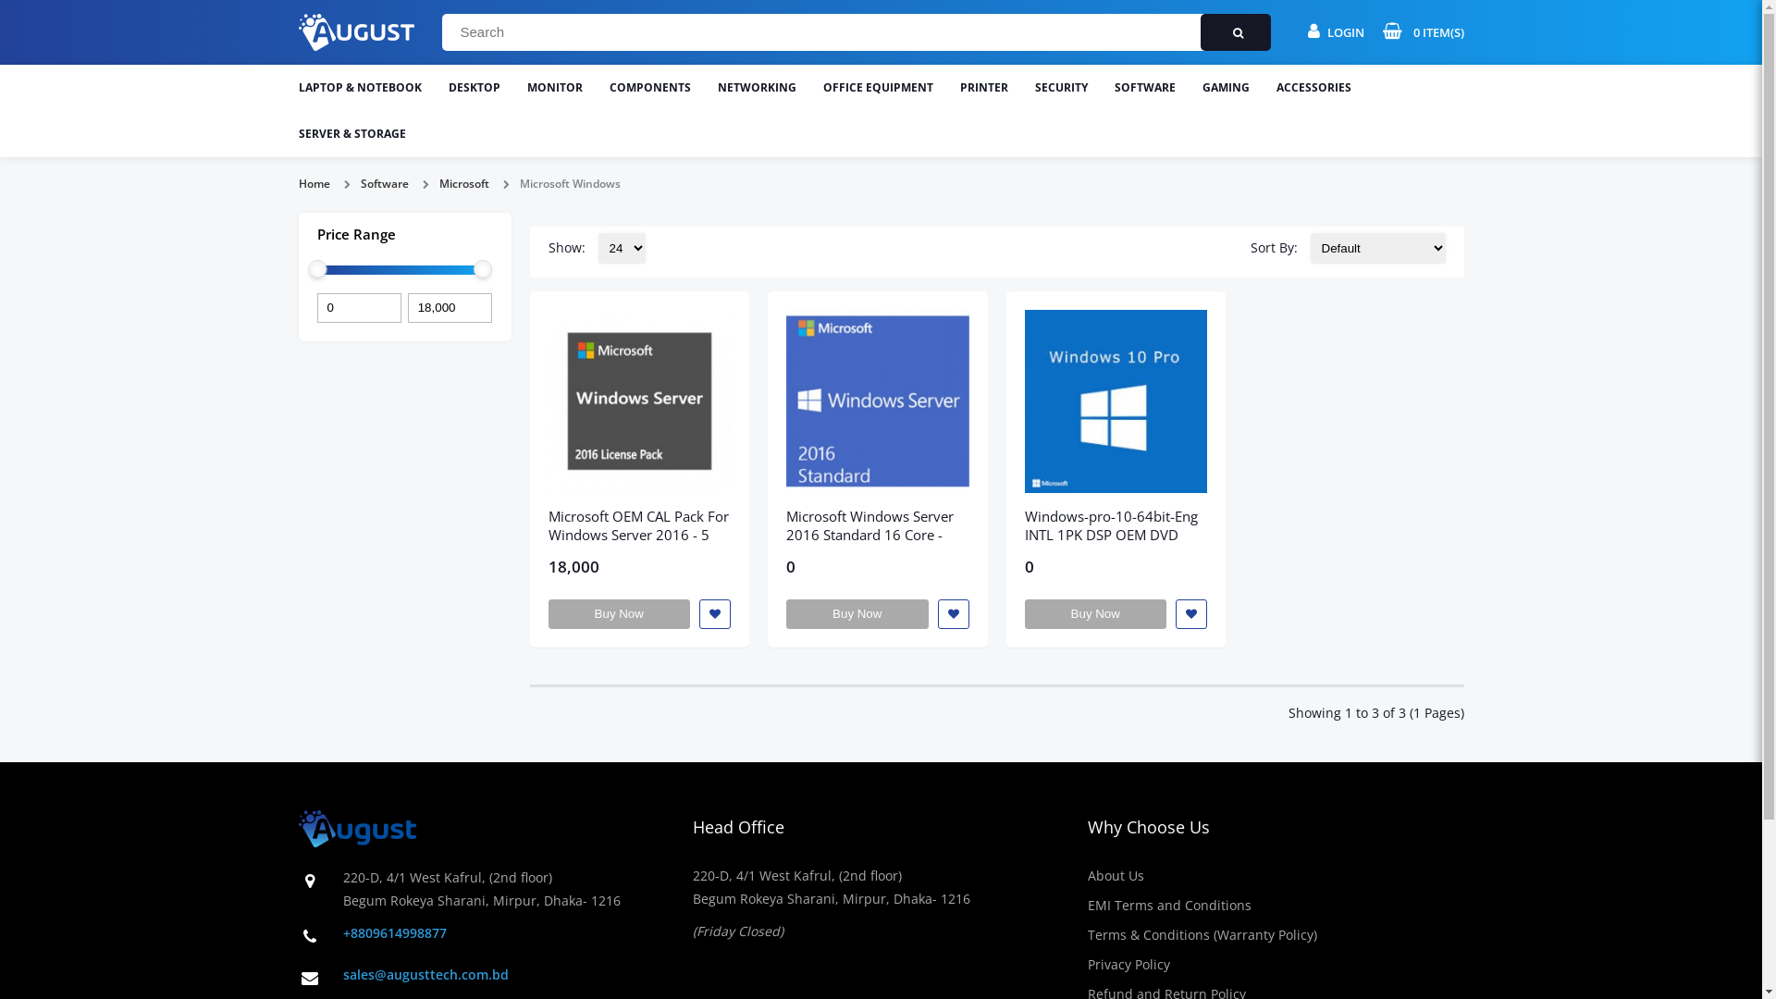 The width and height of the screenshot is (1776, 999). What do you see at coordinates (1096, 614) in the screenshot?
I see `Buy Now` at bounding box center [1096, 614].